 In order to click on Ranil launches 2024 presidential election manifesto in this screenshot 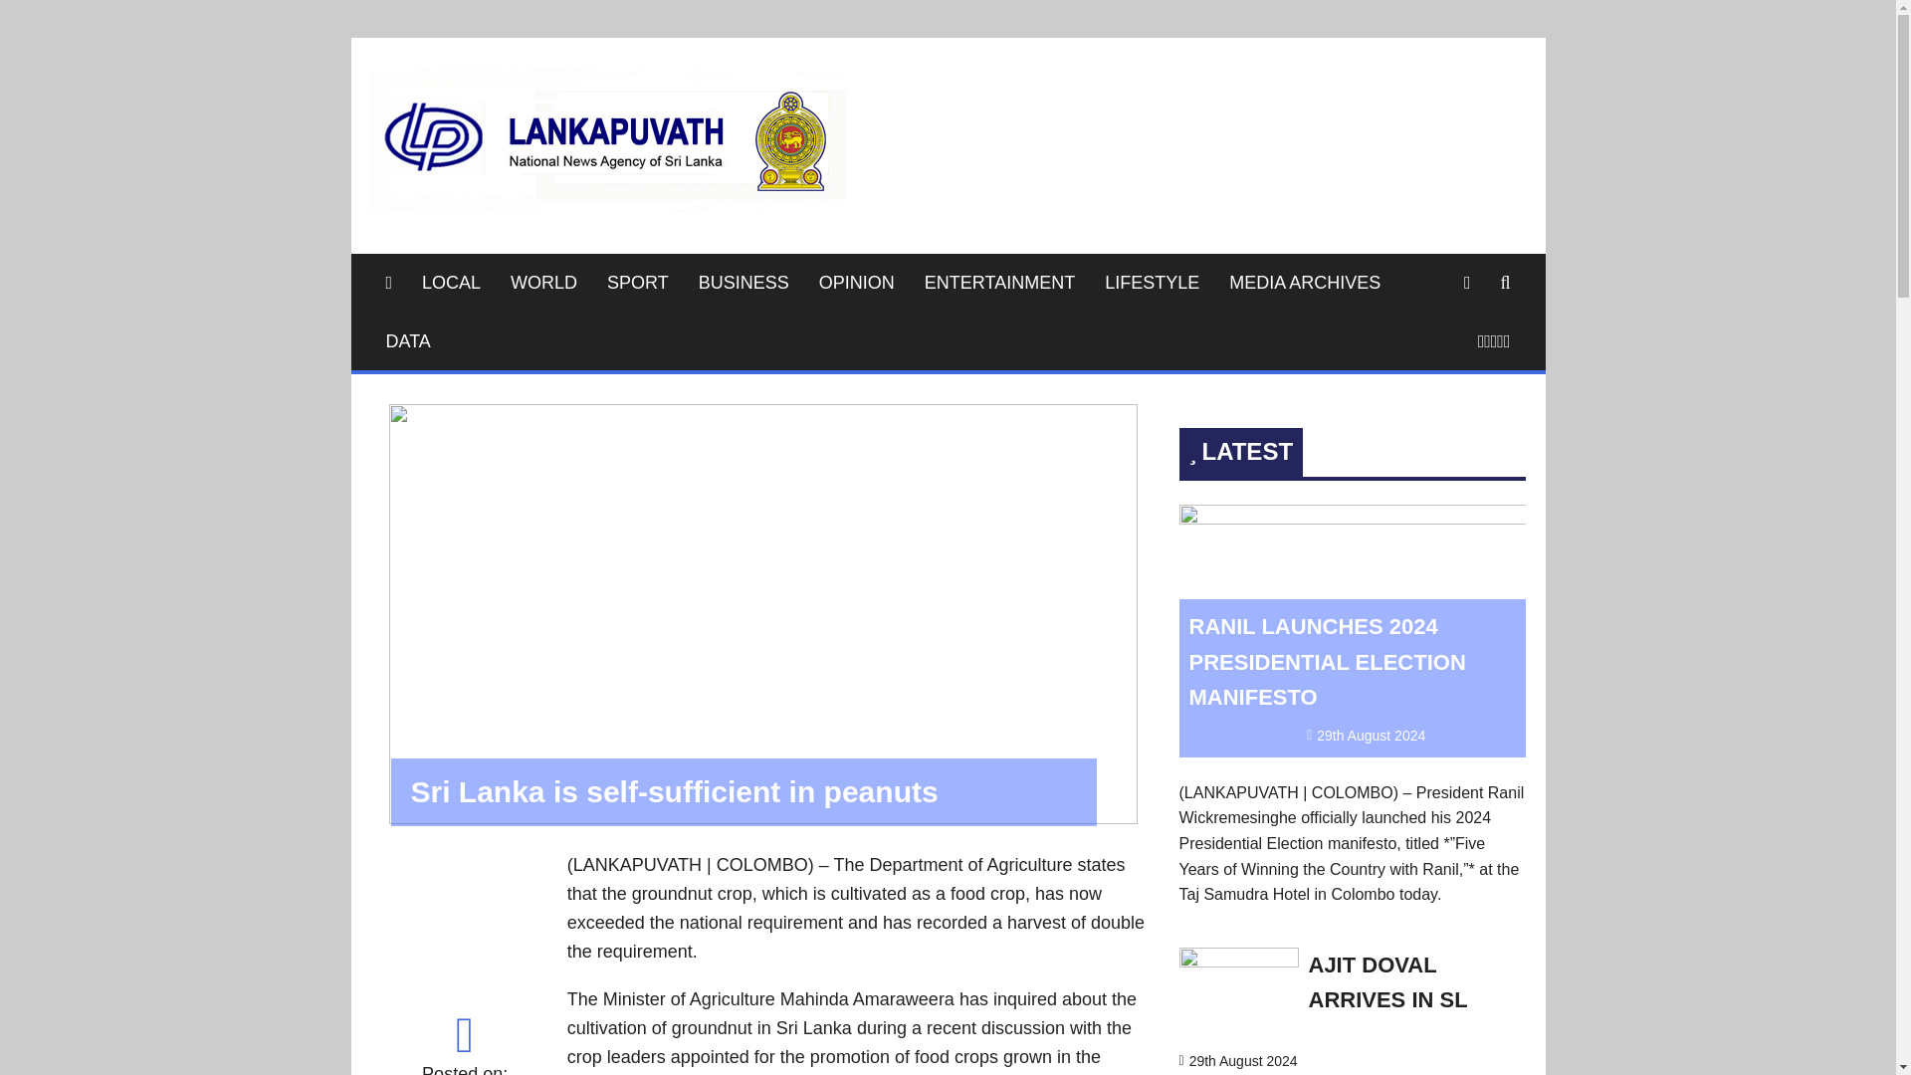, I will do `click(1352, 518)`.